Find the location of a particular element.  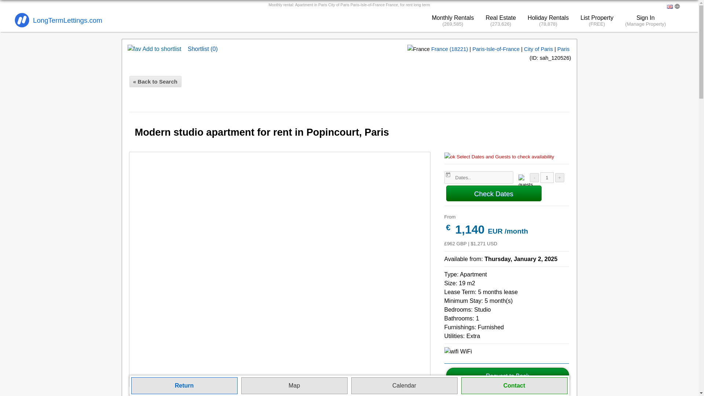

1 is located at coordinates (547, 177).